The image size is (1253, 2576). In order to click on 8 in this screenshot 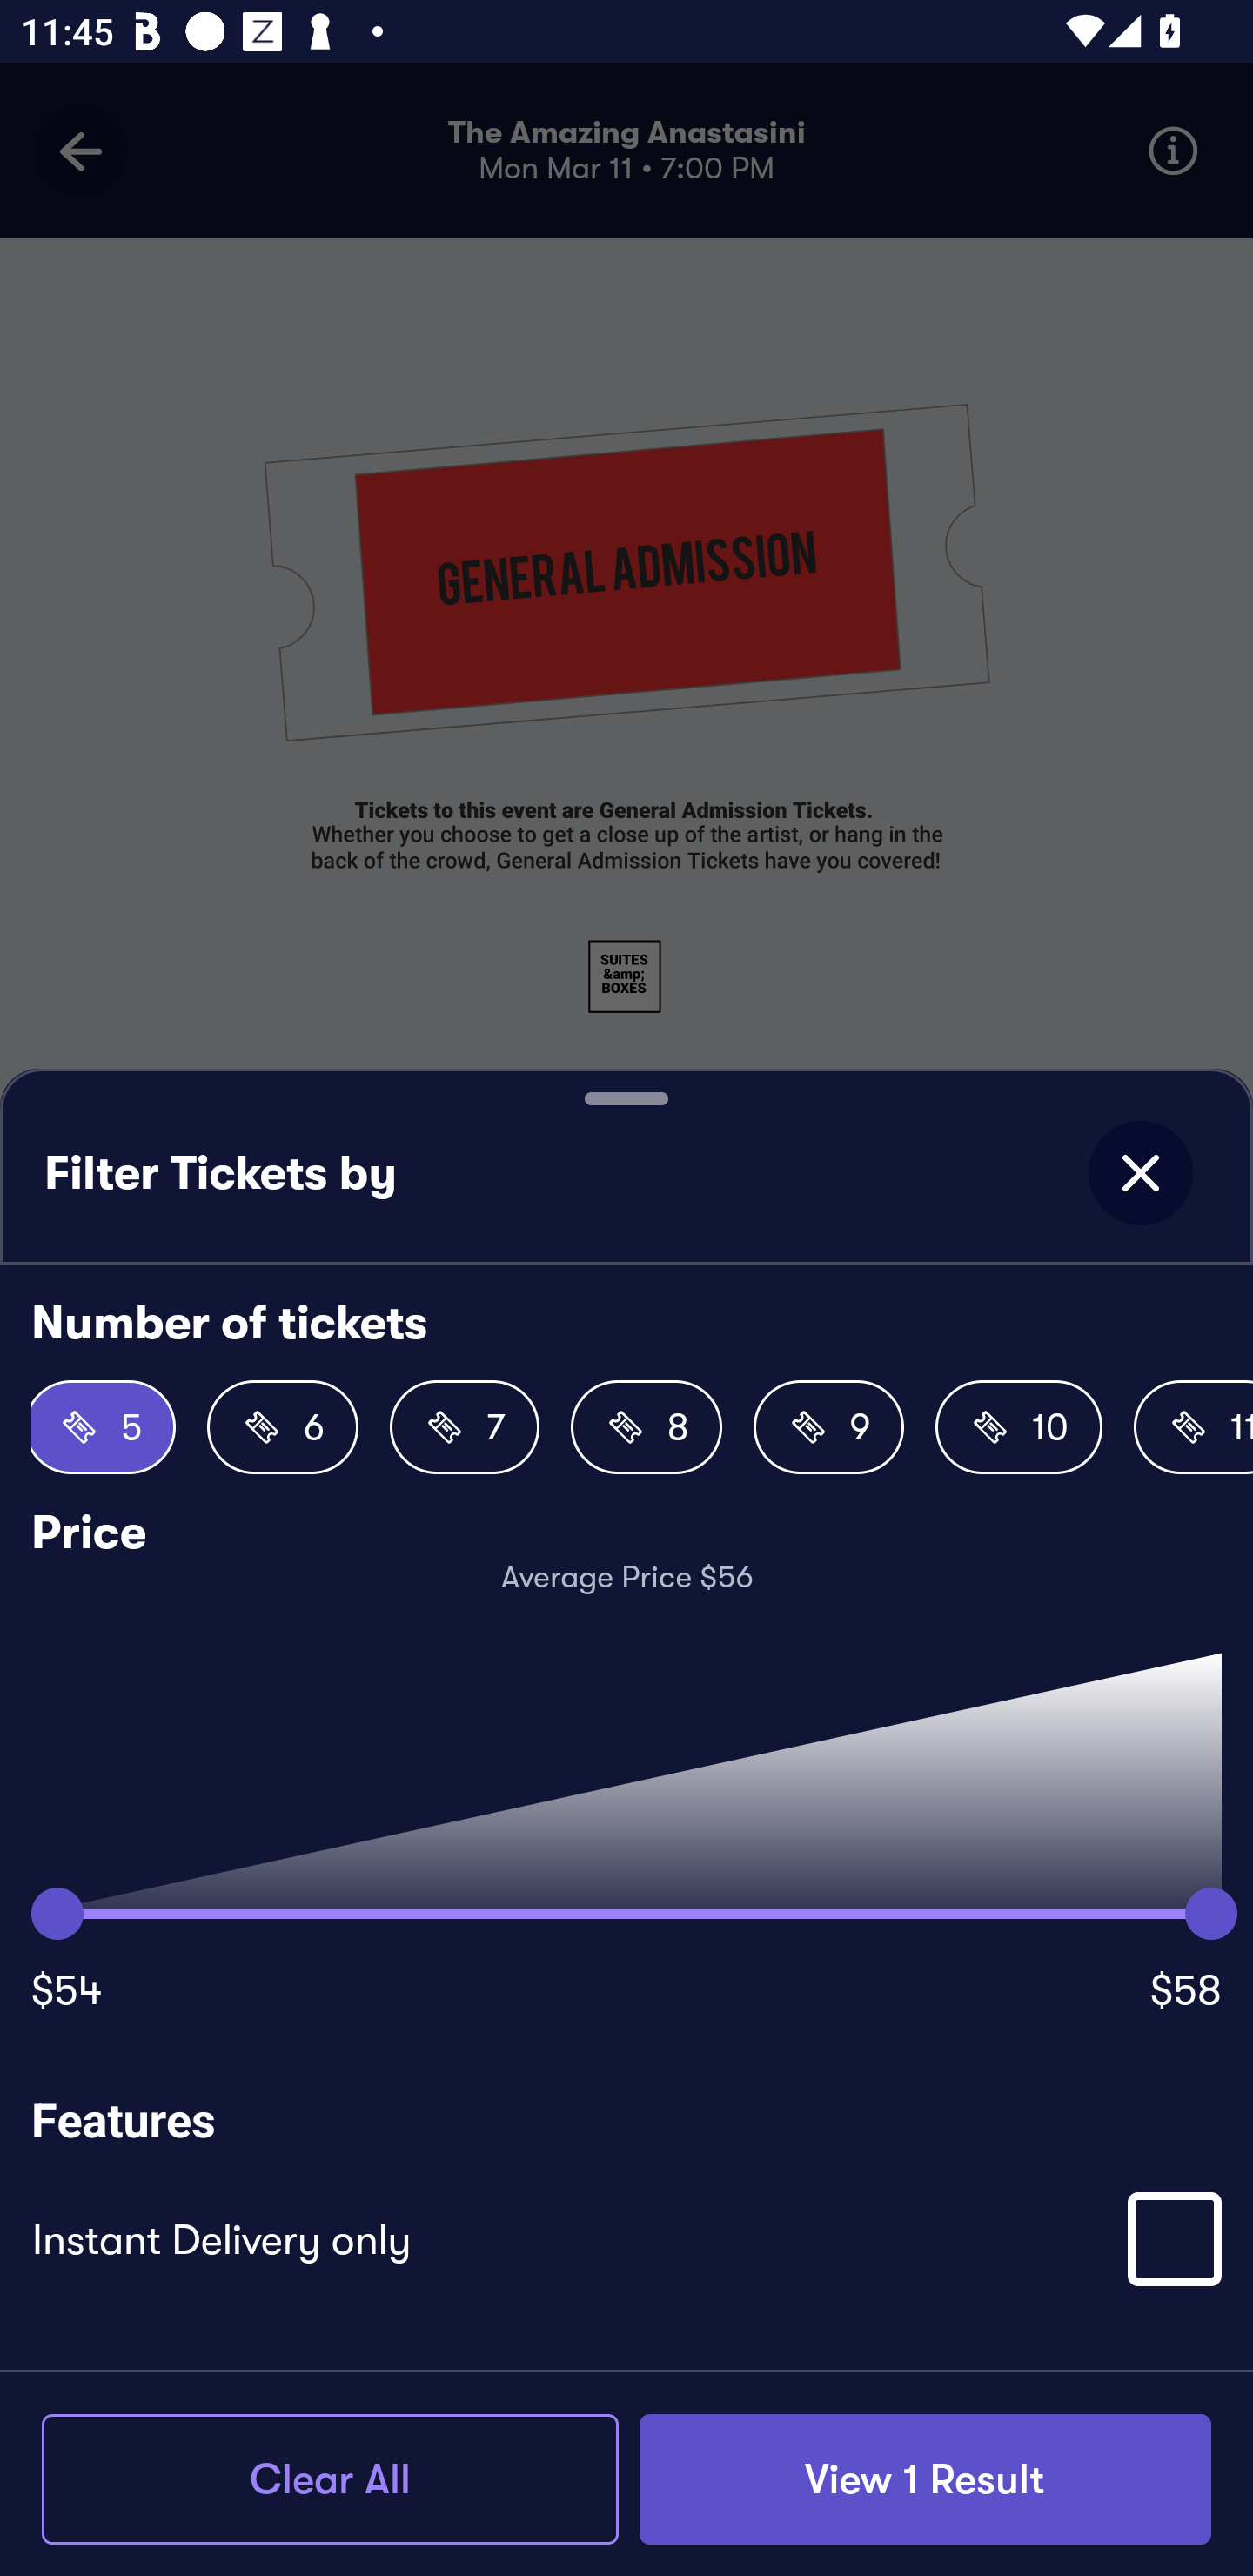, I will do `click(646, 1427)`.